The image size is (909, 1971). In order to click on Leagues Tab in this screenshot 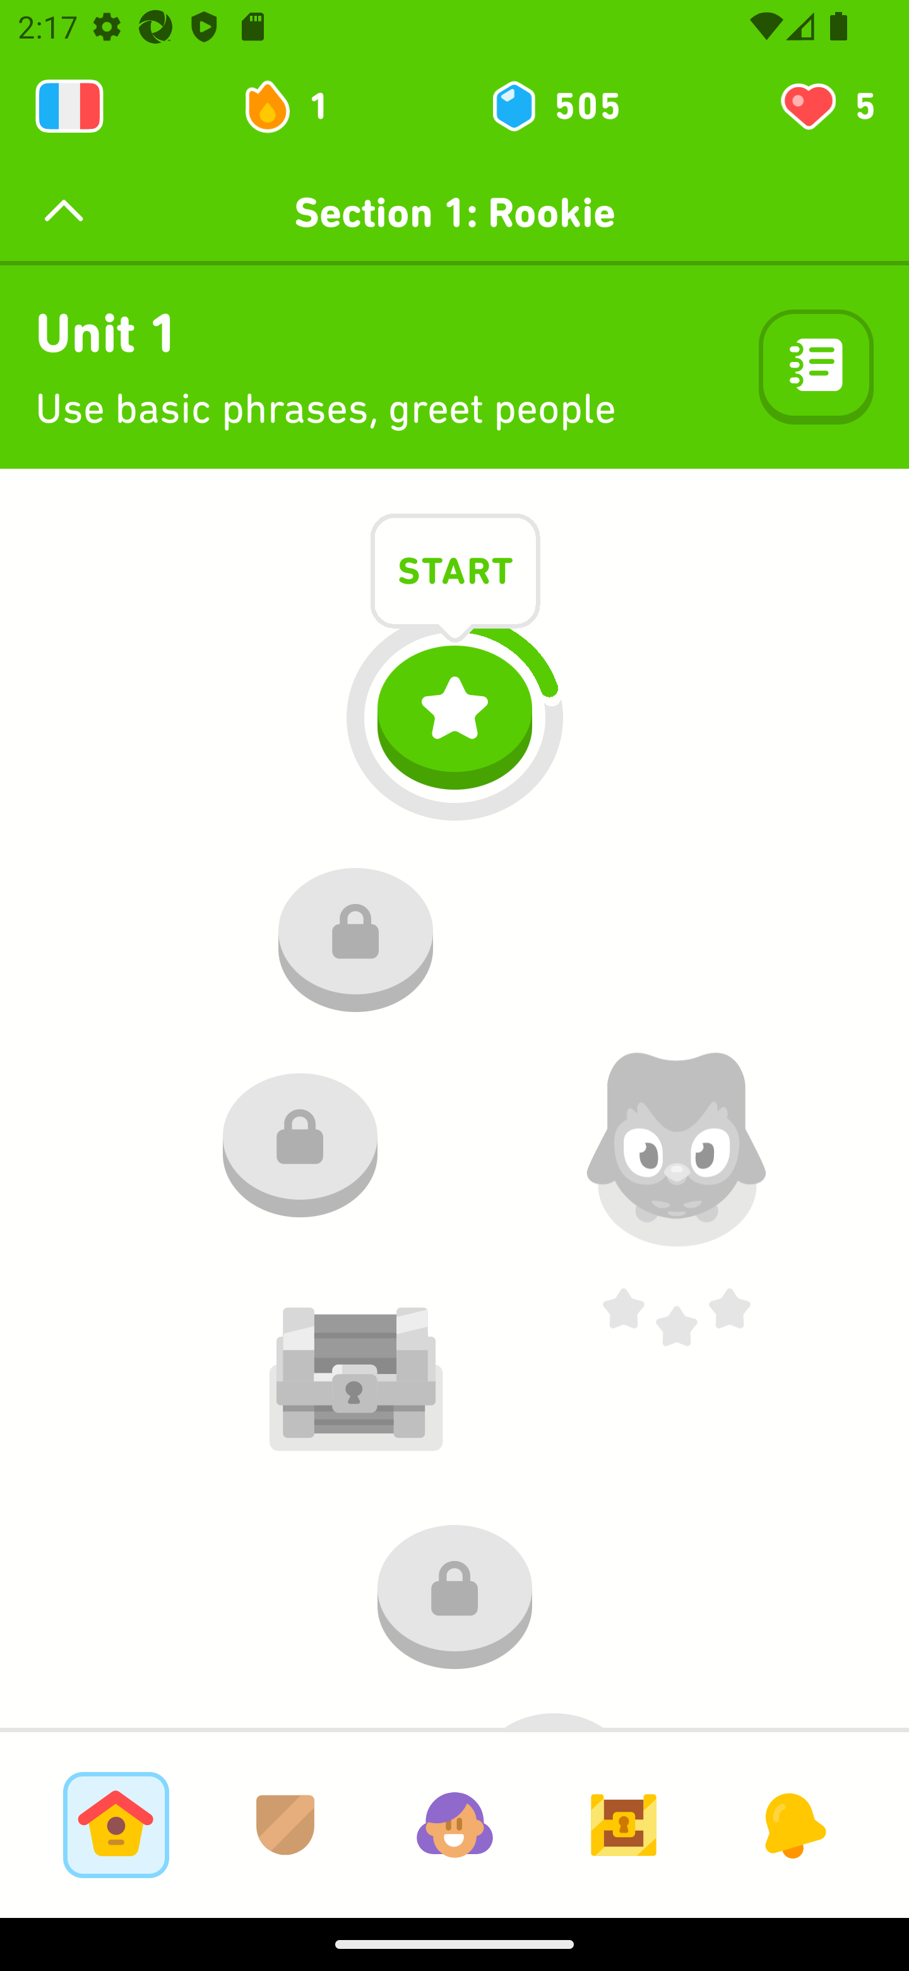, I will do `click(285, 1824)`.